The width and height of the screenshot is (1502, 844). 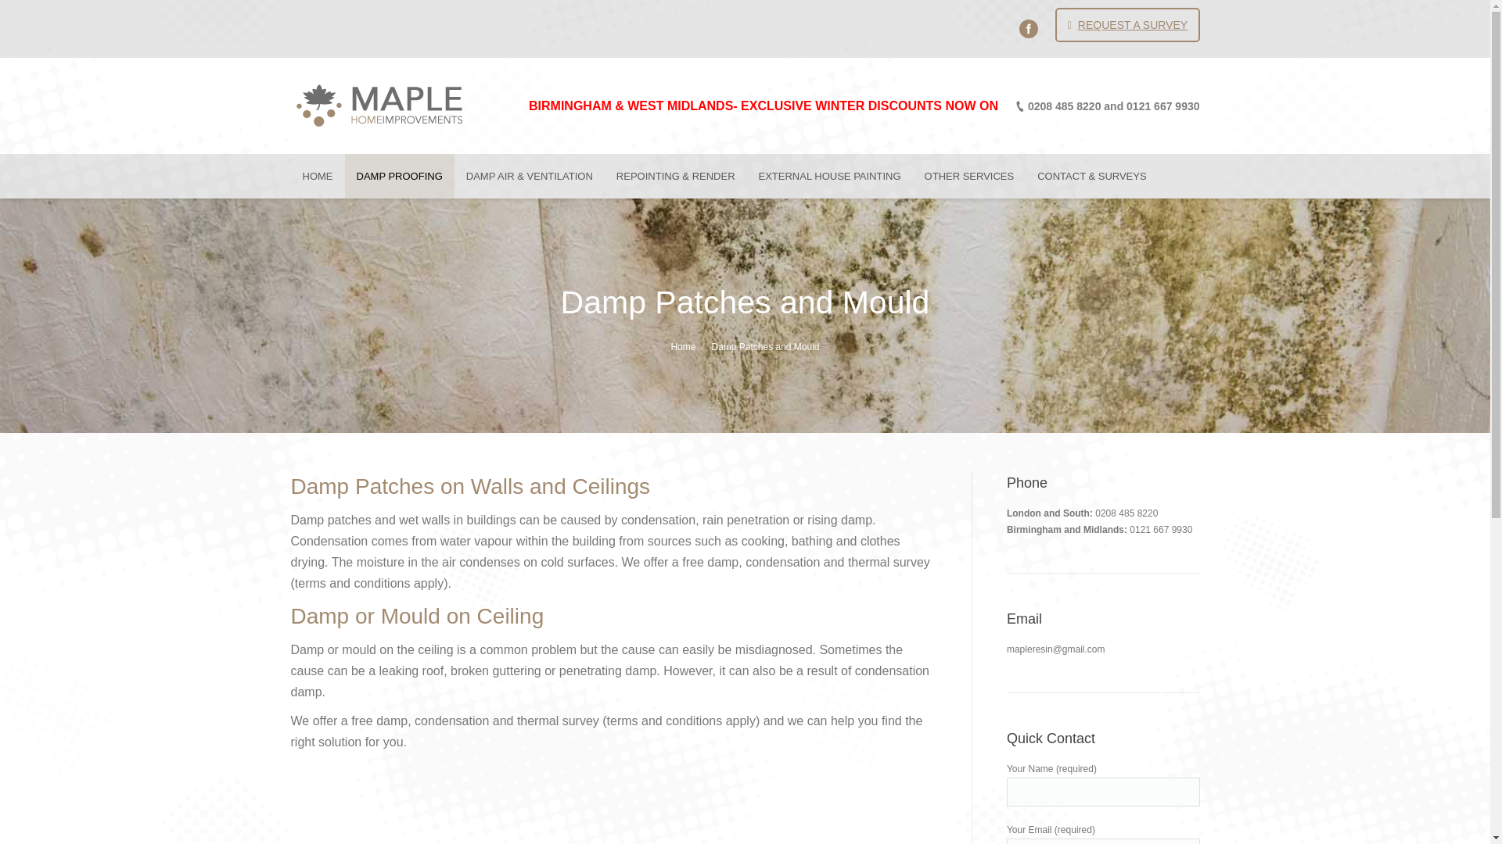 I want to click on HOME, so click(x=318, y=175).